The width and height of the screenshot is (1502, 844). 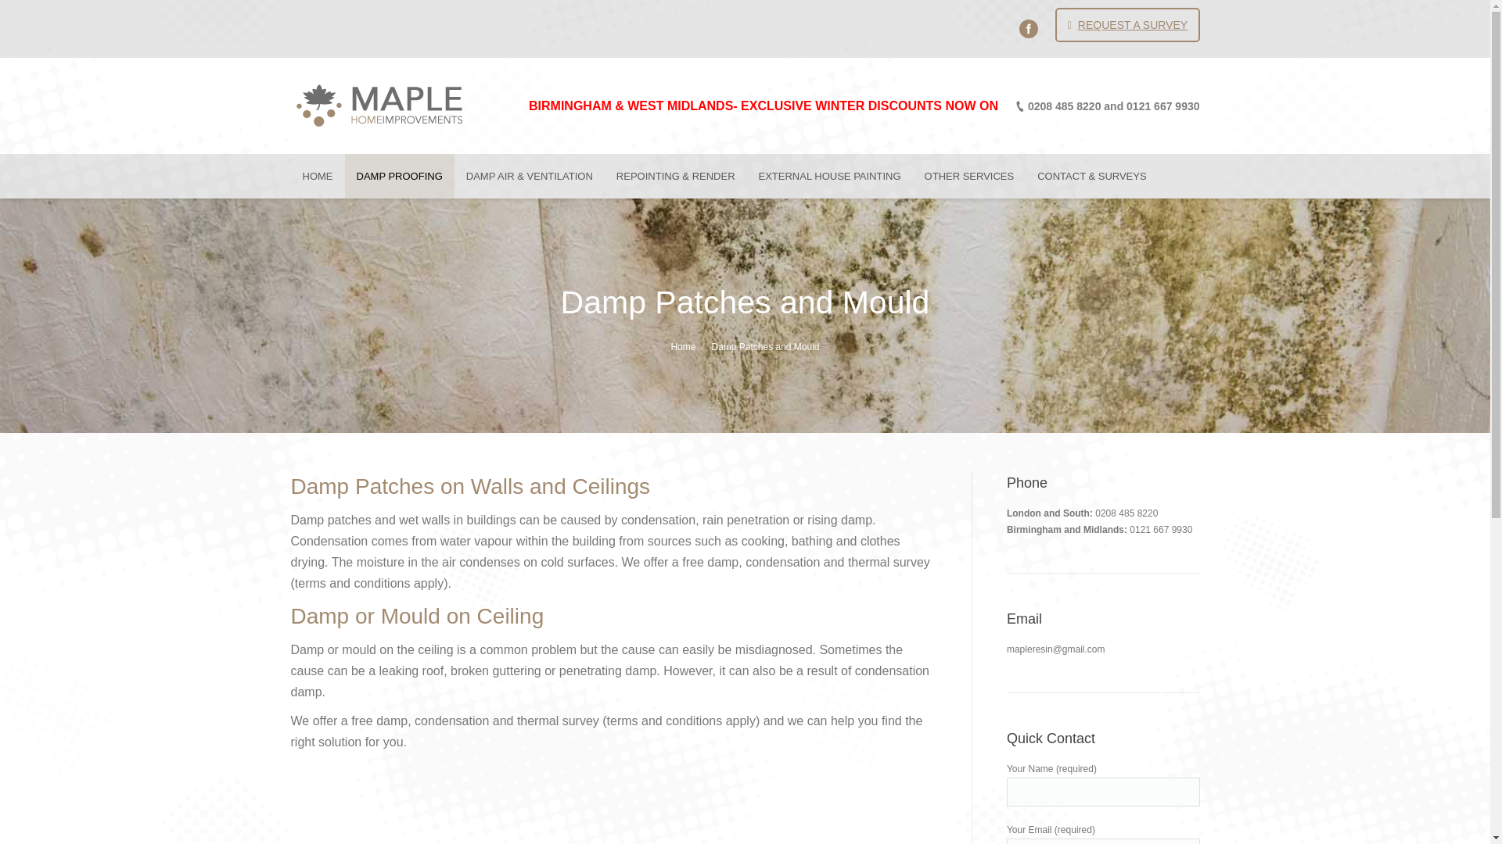 I want to click on HOME, so click(x=318, y=175).